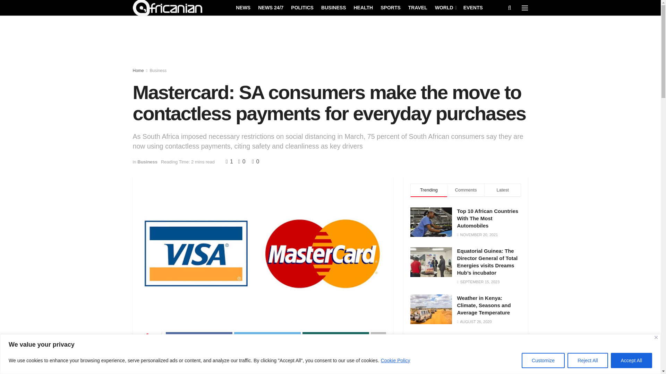 Image resolution: width=666 pixels, height=374 pixels. Describe the element at coordinates (466, 363) in the screenshot. I see `Advertisement` at that location.